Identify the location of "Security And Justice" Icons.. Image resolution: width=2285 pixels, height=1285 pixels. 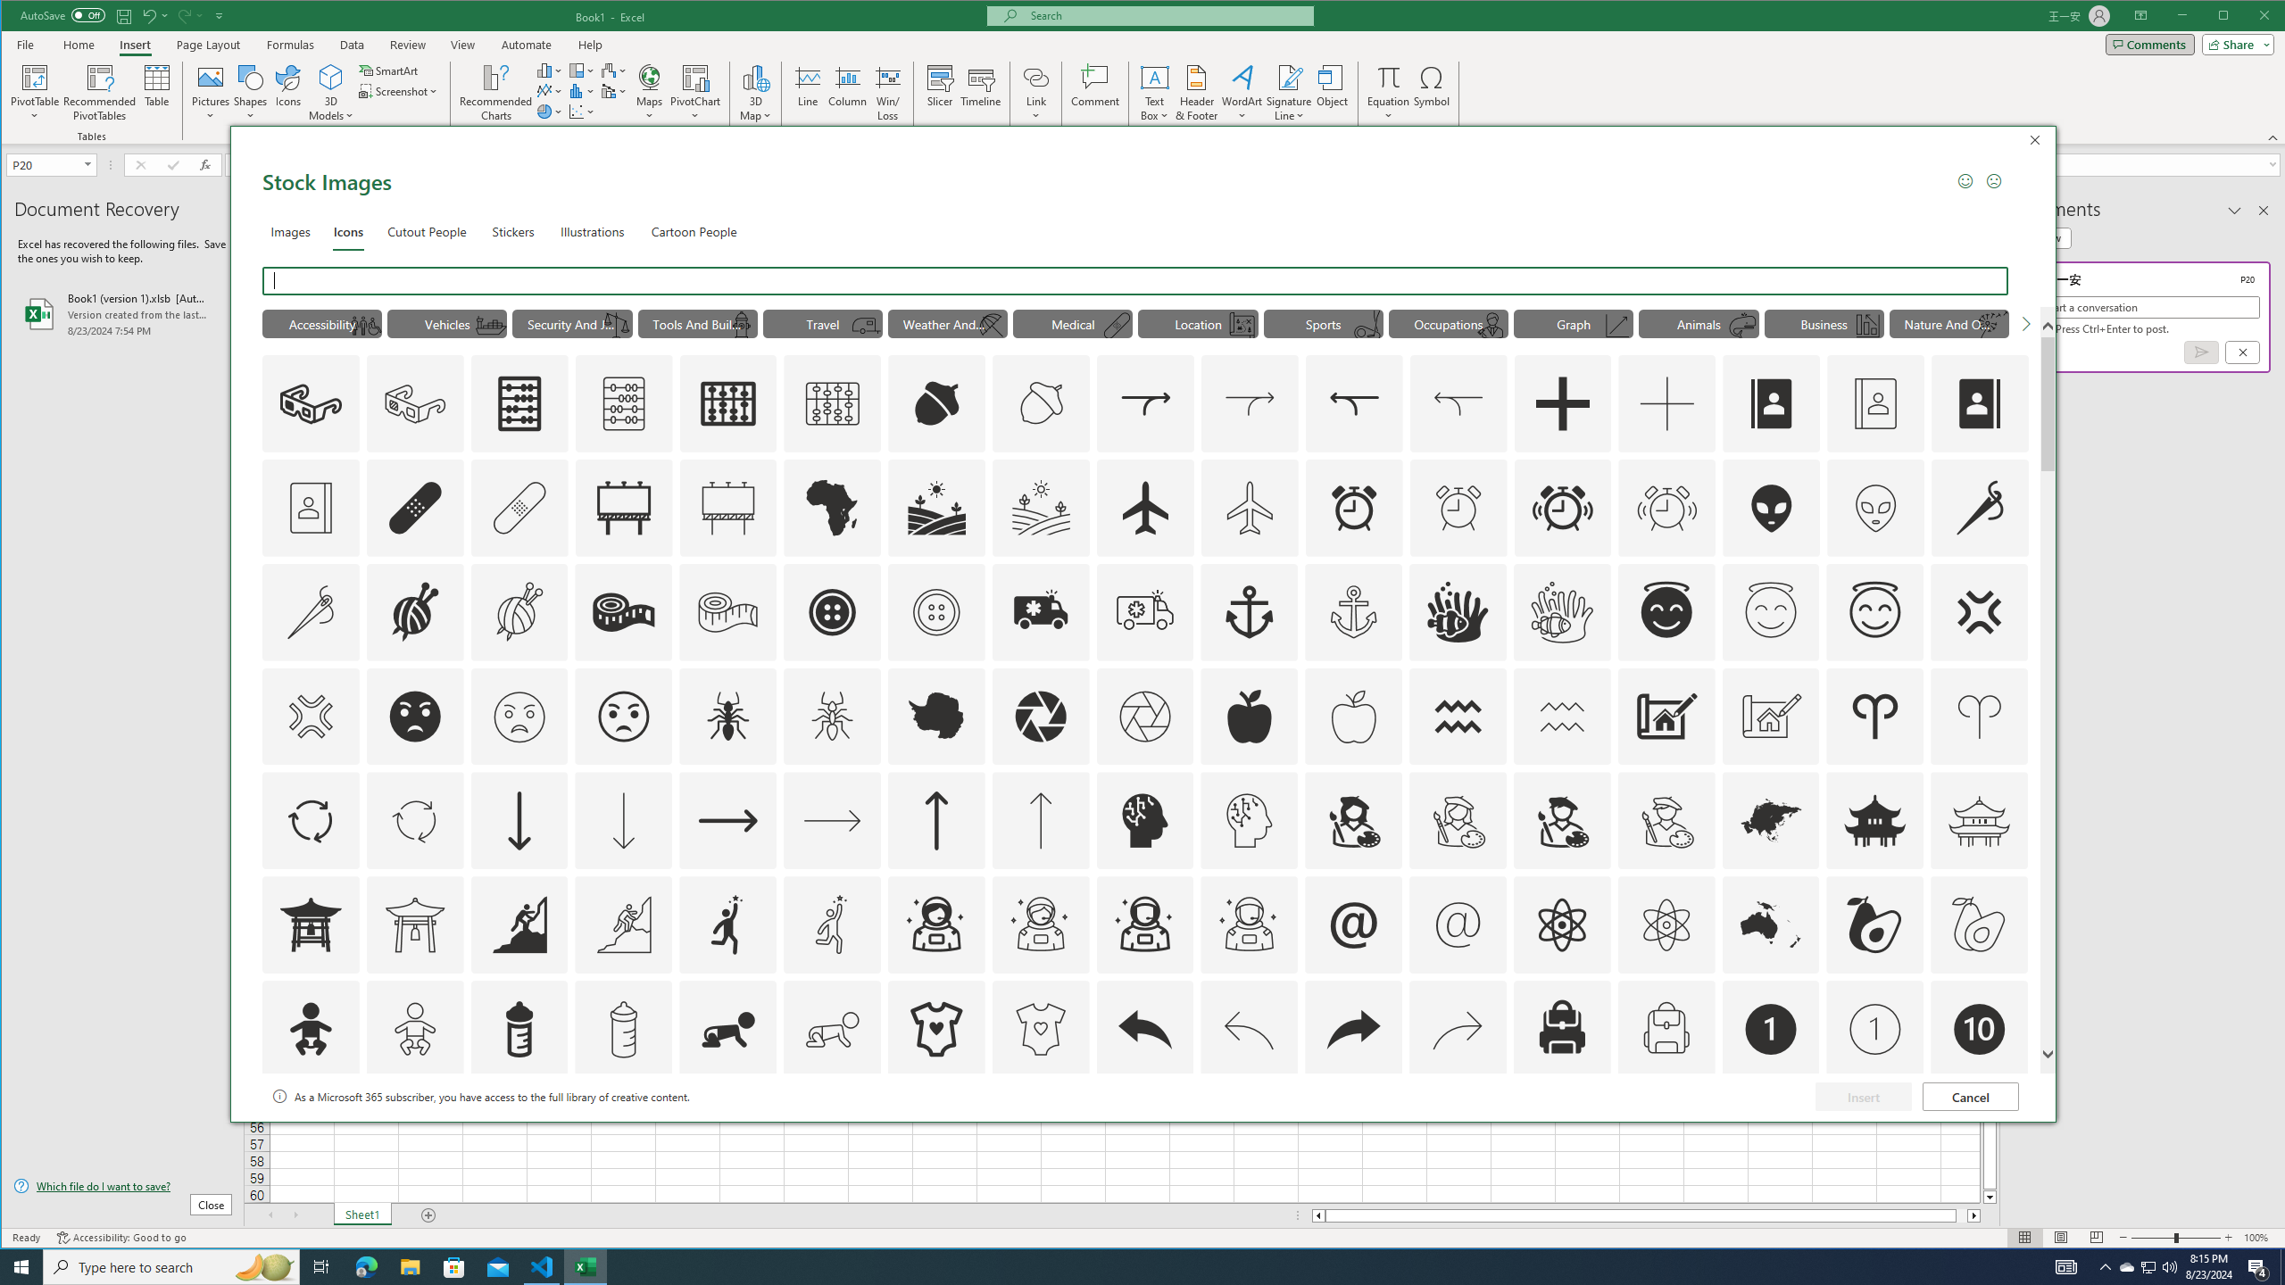
(572, 323).